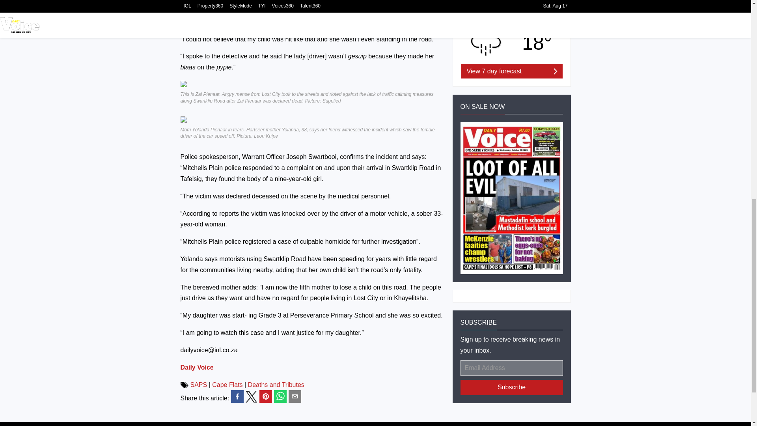 The height and width of the screenshot is (426, 757). I want to click on Daily Voice, so click(197, 367).